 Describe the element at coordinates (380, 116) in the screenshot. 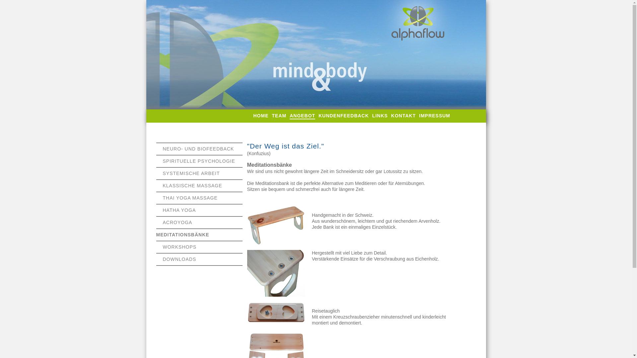

I see `LINKS` at that location.